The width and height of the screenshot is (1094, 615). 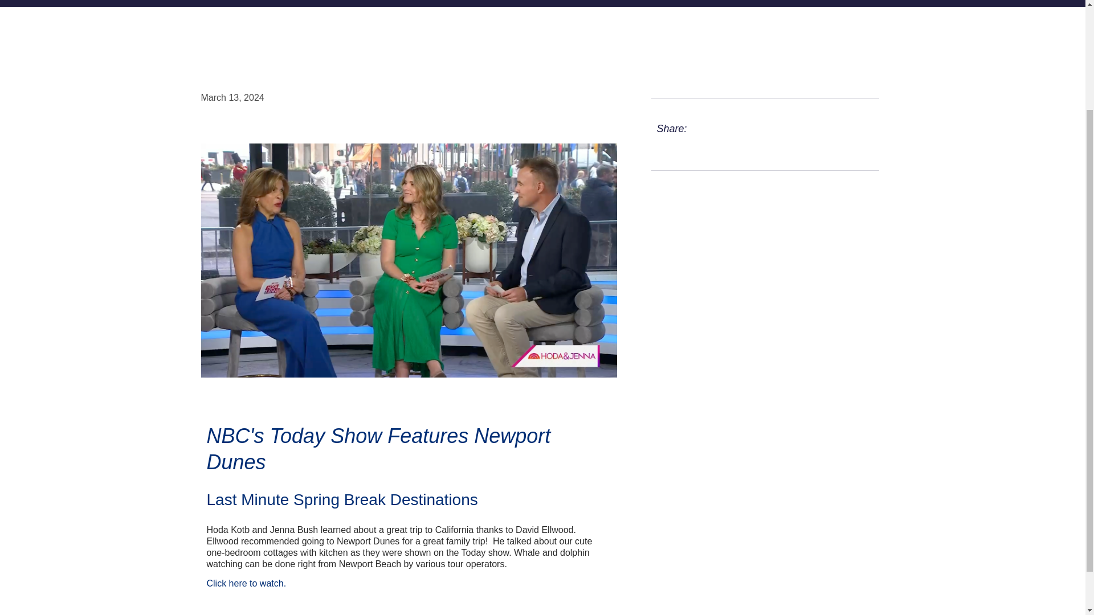 What do you see at coordinates (246, 583) in the screenshot?
I see `Click here to watch.` at bounding box center [246, 583].